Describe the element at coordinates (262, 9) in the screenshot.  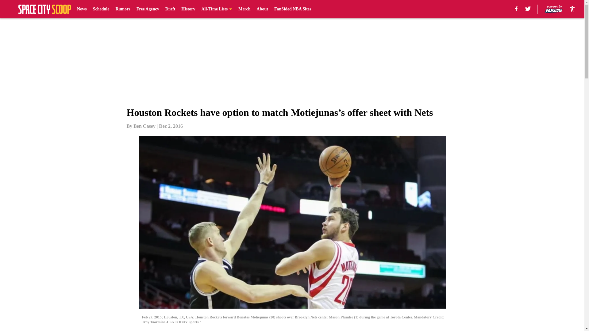
I see `About` at that location.